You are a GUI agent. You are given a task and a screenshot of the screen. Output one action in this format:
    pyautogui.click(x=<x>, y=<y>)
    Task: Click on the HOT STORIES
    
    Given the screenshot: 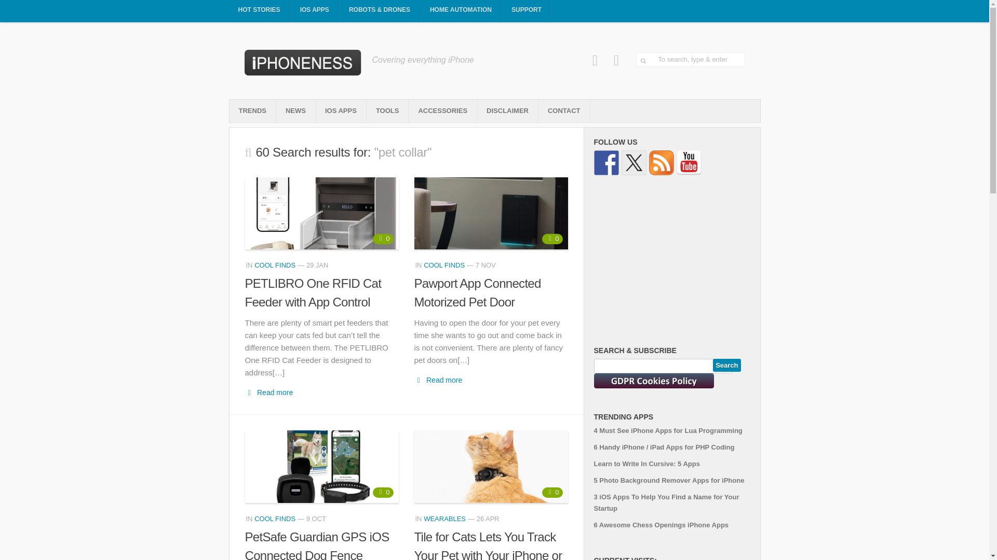 What is the action you would take?
    pyautogui.click(x=259, y=11)
    